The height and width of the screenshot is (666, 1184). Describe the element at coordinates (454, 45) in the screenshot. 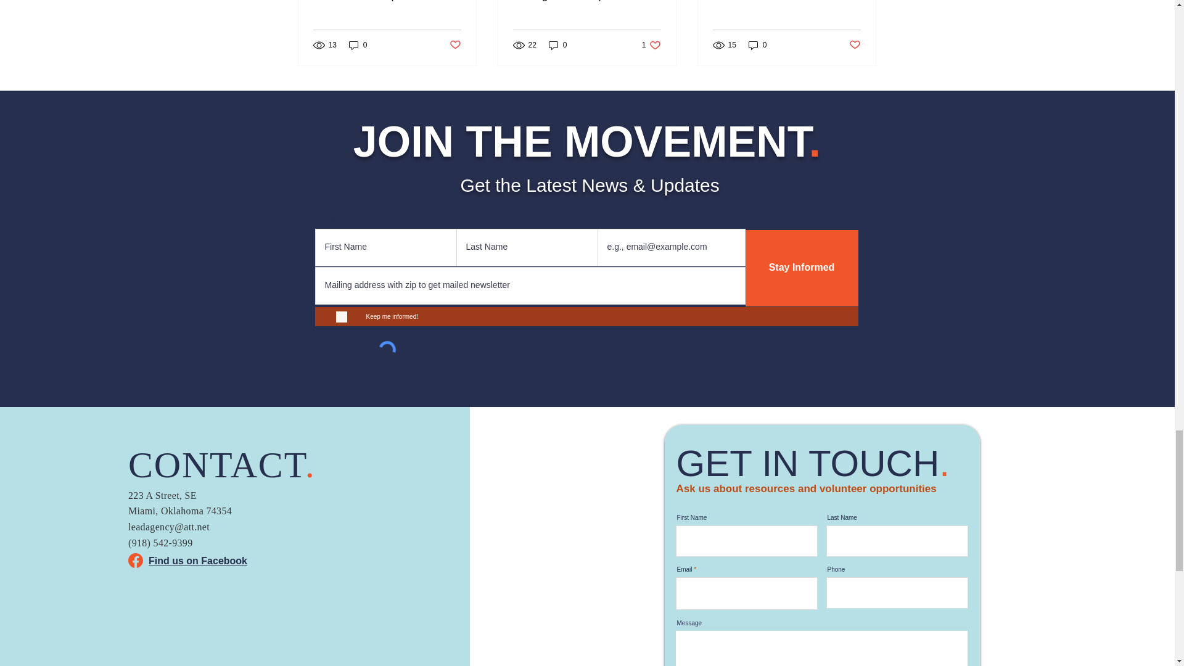

I see `Through the Bump Gate` at that location.